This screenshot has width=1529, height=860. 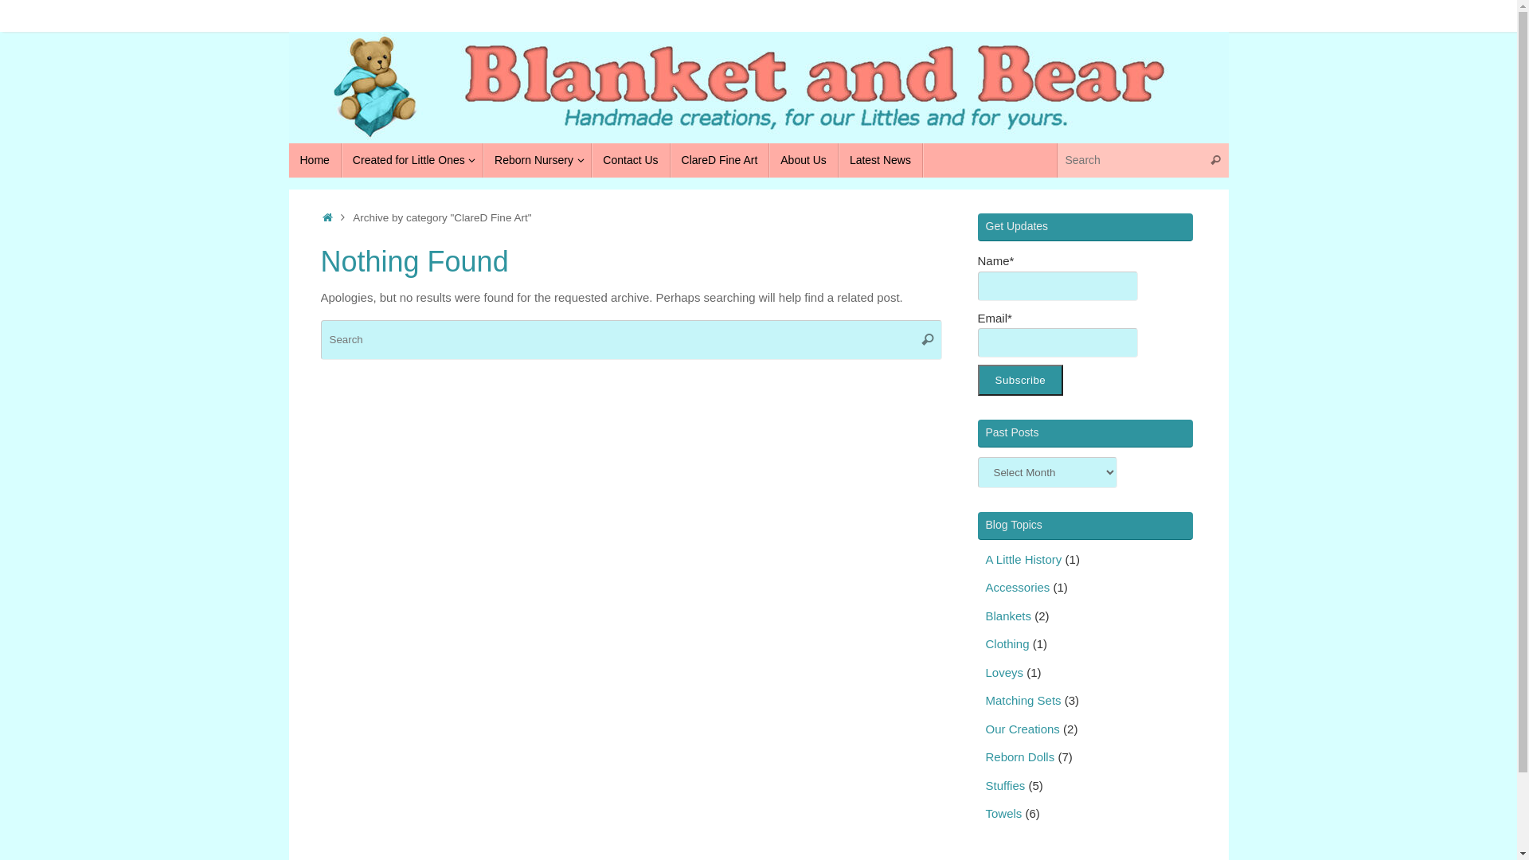 What do you see at coordinates (720, 161) in the screenshot?
I see `ClareD Fine Art` at bounding box center [720, 161].